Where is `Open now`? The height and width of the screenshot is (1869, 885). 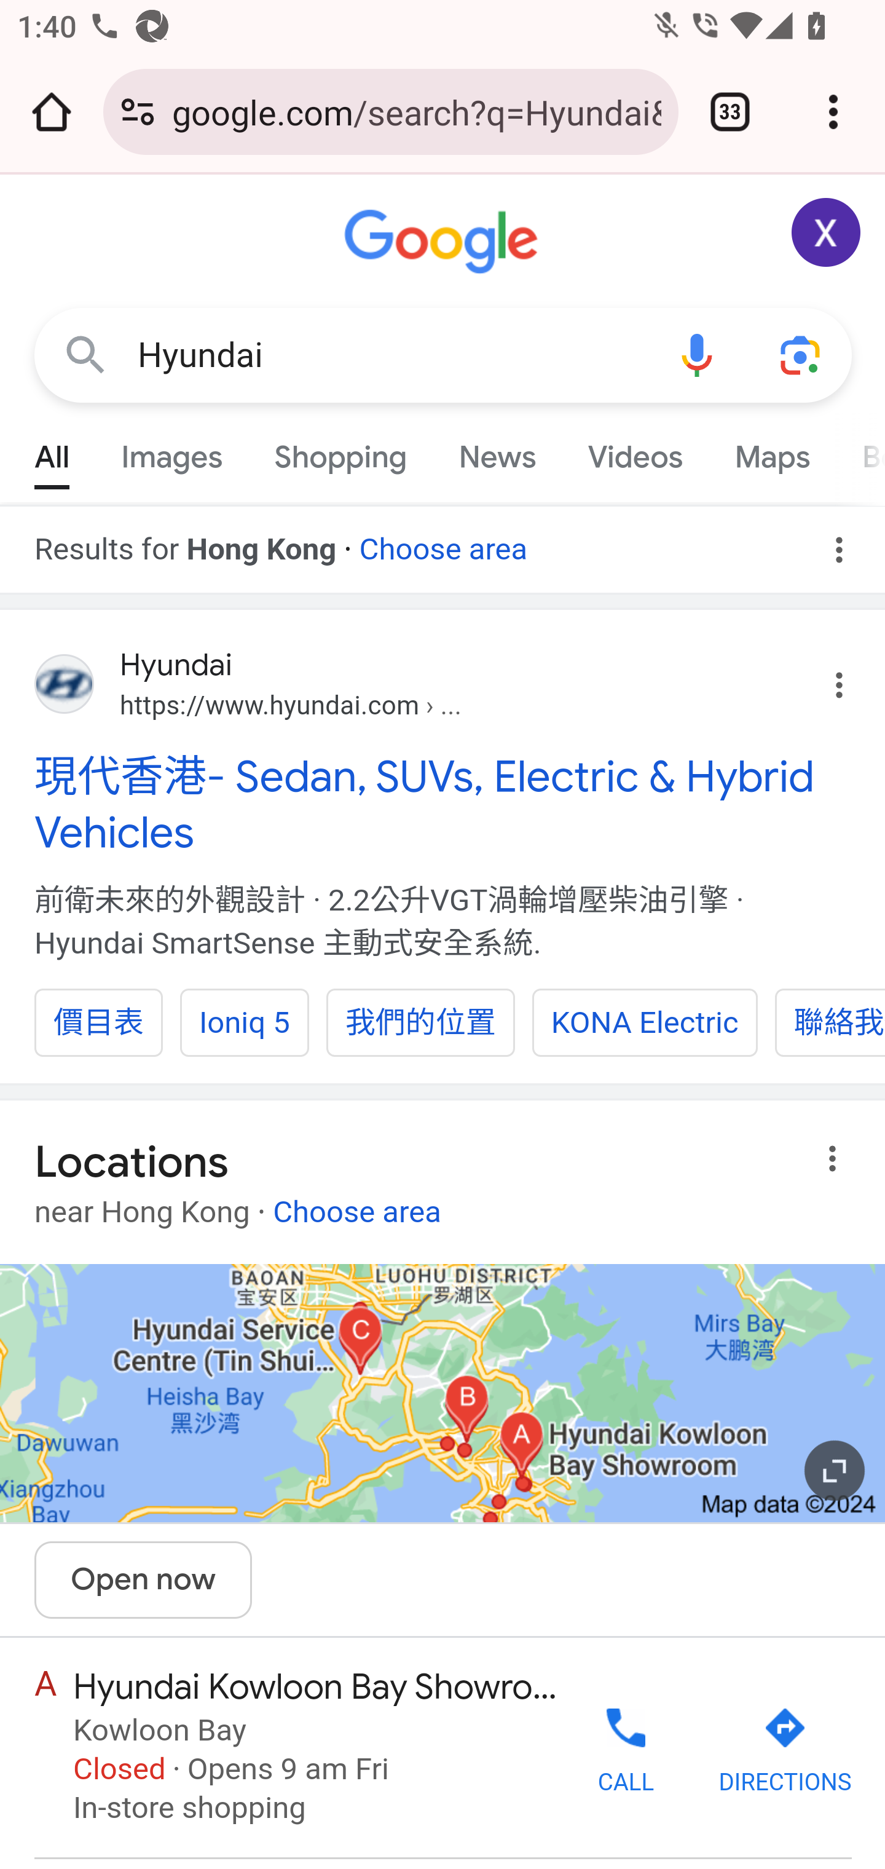 Open now is located at coordinates (144, 1580).